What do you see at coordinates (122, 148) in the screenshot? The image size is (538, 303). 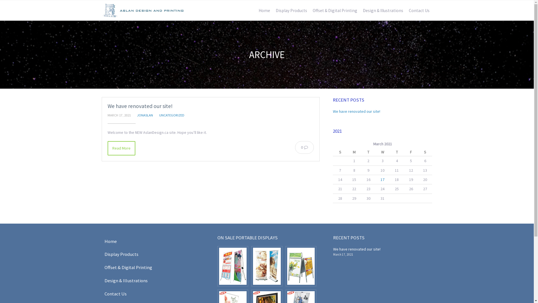 I see `Read More` at bounding box center [122, 148].